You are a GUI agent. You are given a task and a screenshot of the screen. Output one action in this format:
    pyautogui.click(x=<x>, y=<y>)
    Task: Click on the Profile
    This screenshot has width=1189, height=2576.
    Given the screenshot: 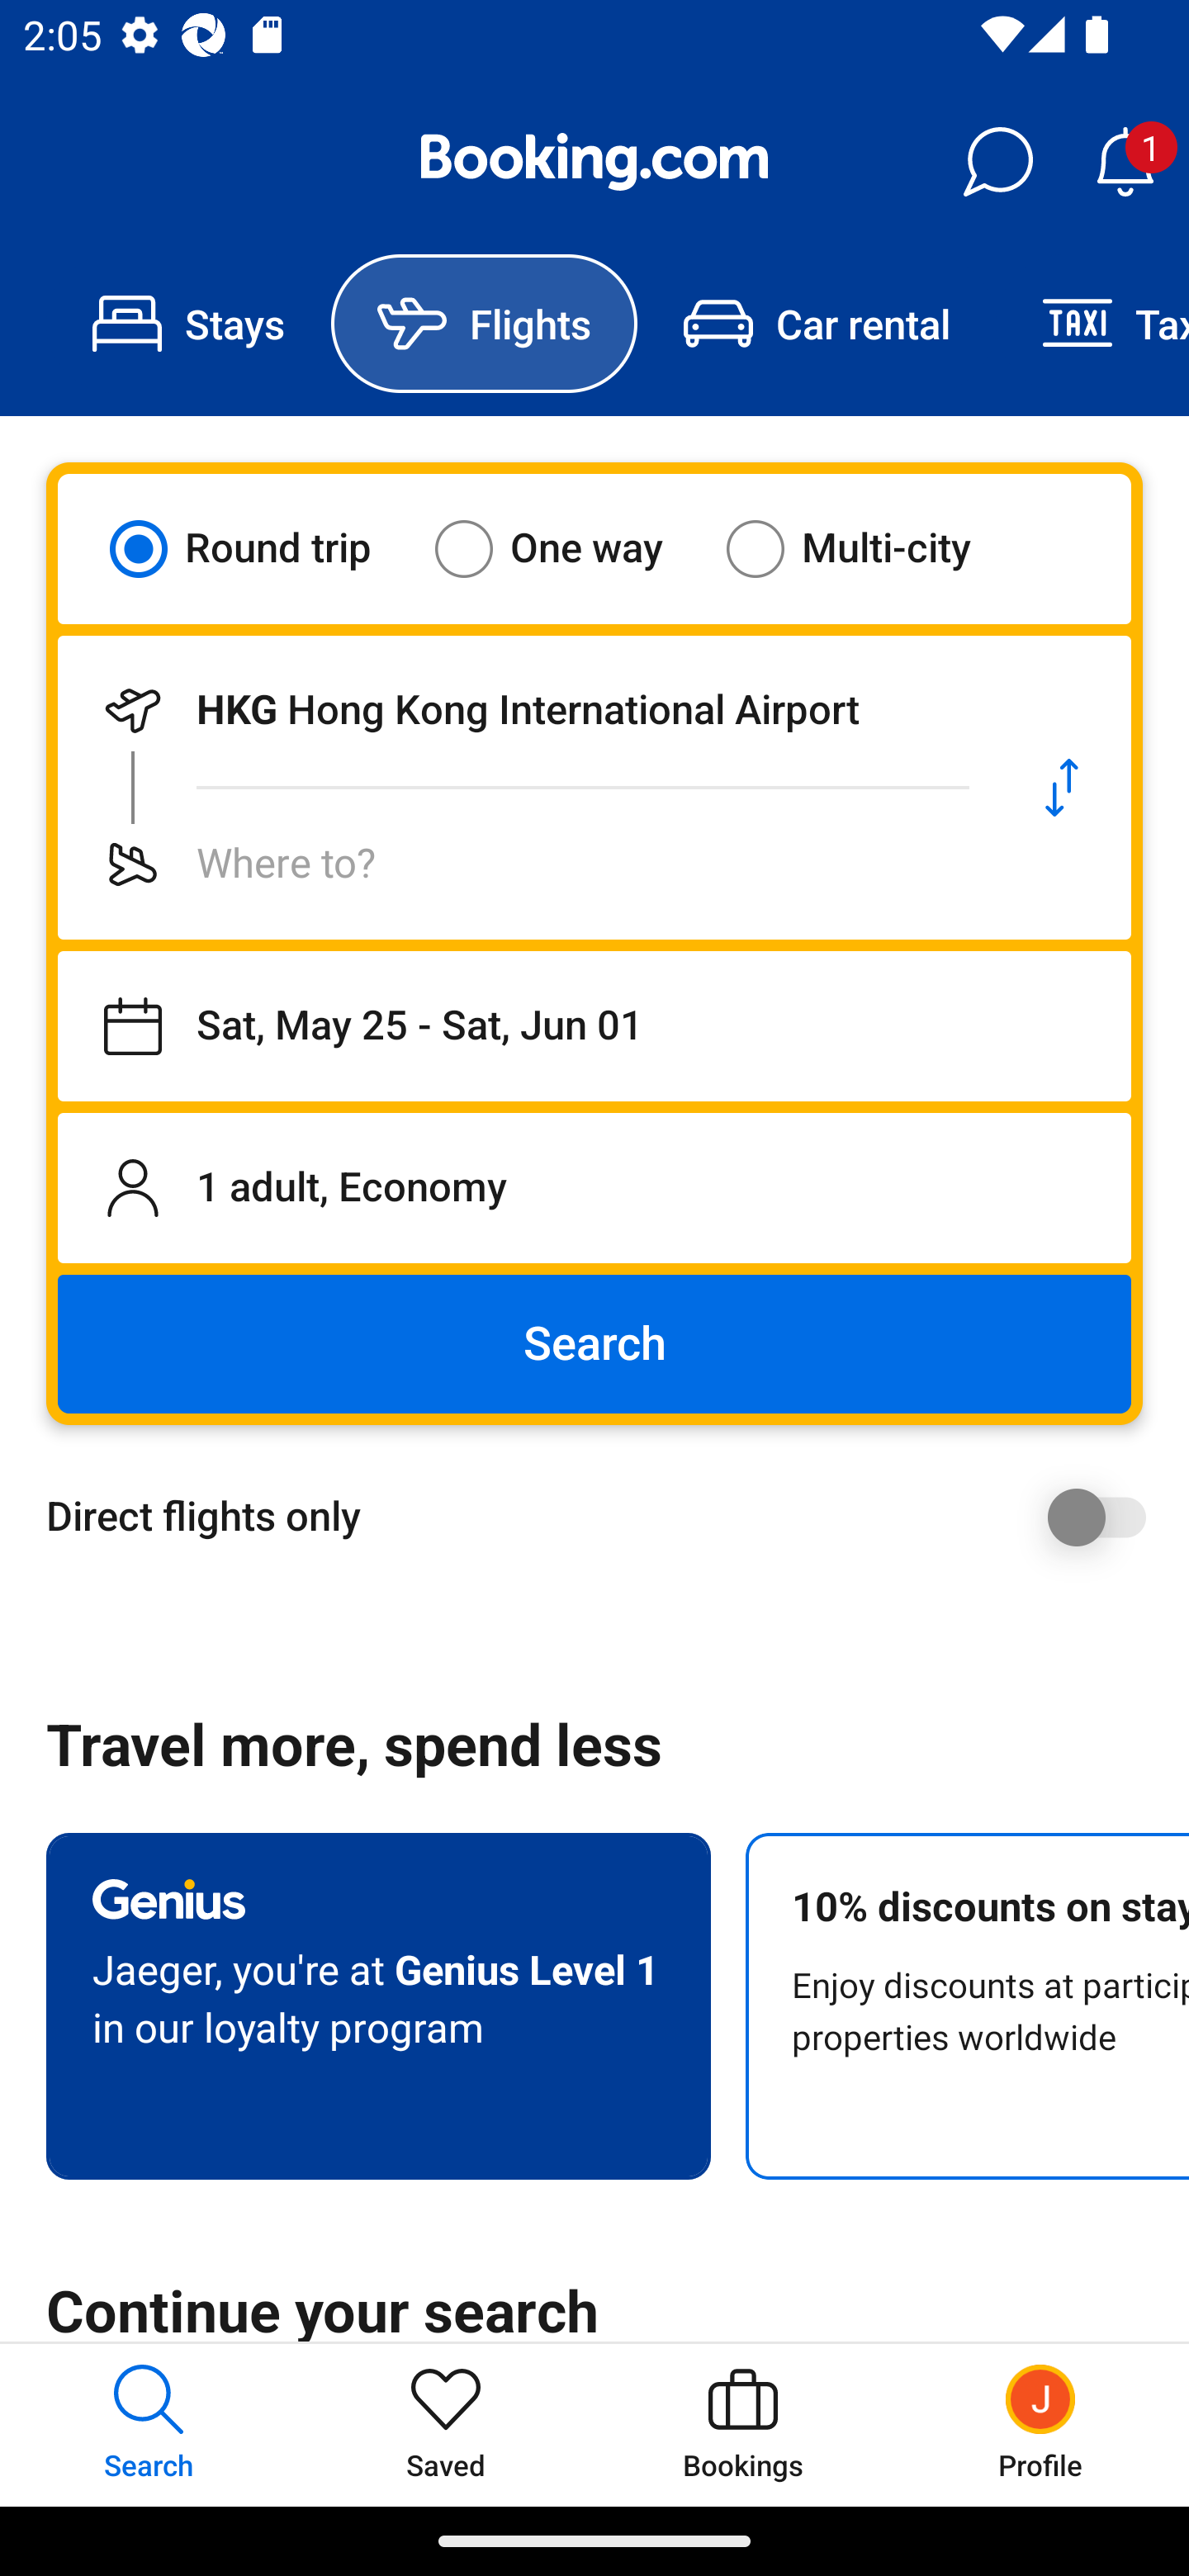 What is the action you would take?
    pyautogui.click(x=1040, y=2424)
    